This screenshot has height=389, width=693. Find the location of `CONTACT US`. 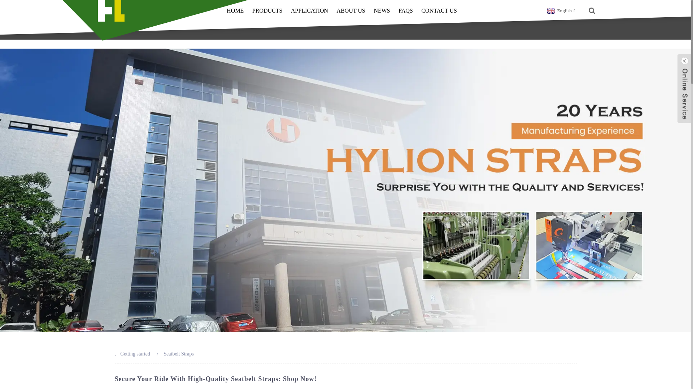

CONTACT US is located at coordinates (439, 11).